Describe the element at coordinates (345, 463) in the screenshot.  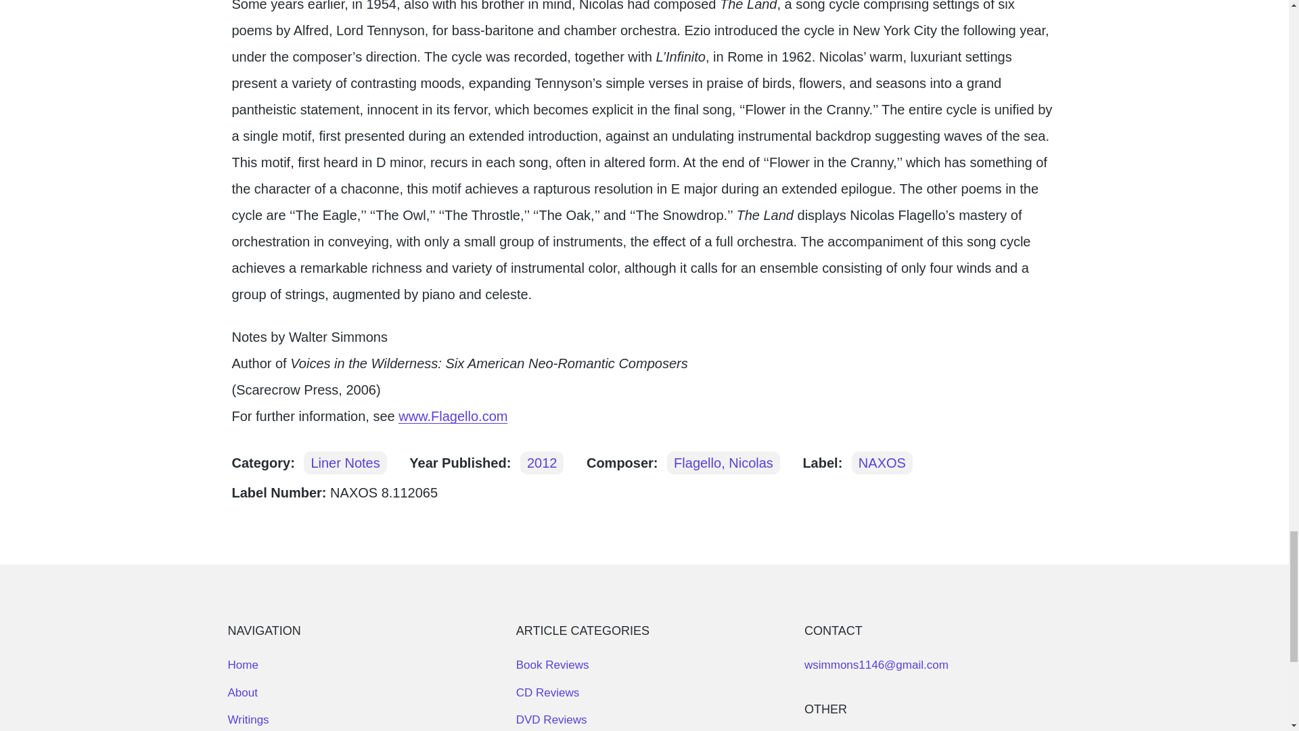
I see `Liner Notes` at that location.